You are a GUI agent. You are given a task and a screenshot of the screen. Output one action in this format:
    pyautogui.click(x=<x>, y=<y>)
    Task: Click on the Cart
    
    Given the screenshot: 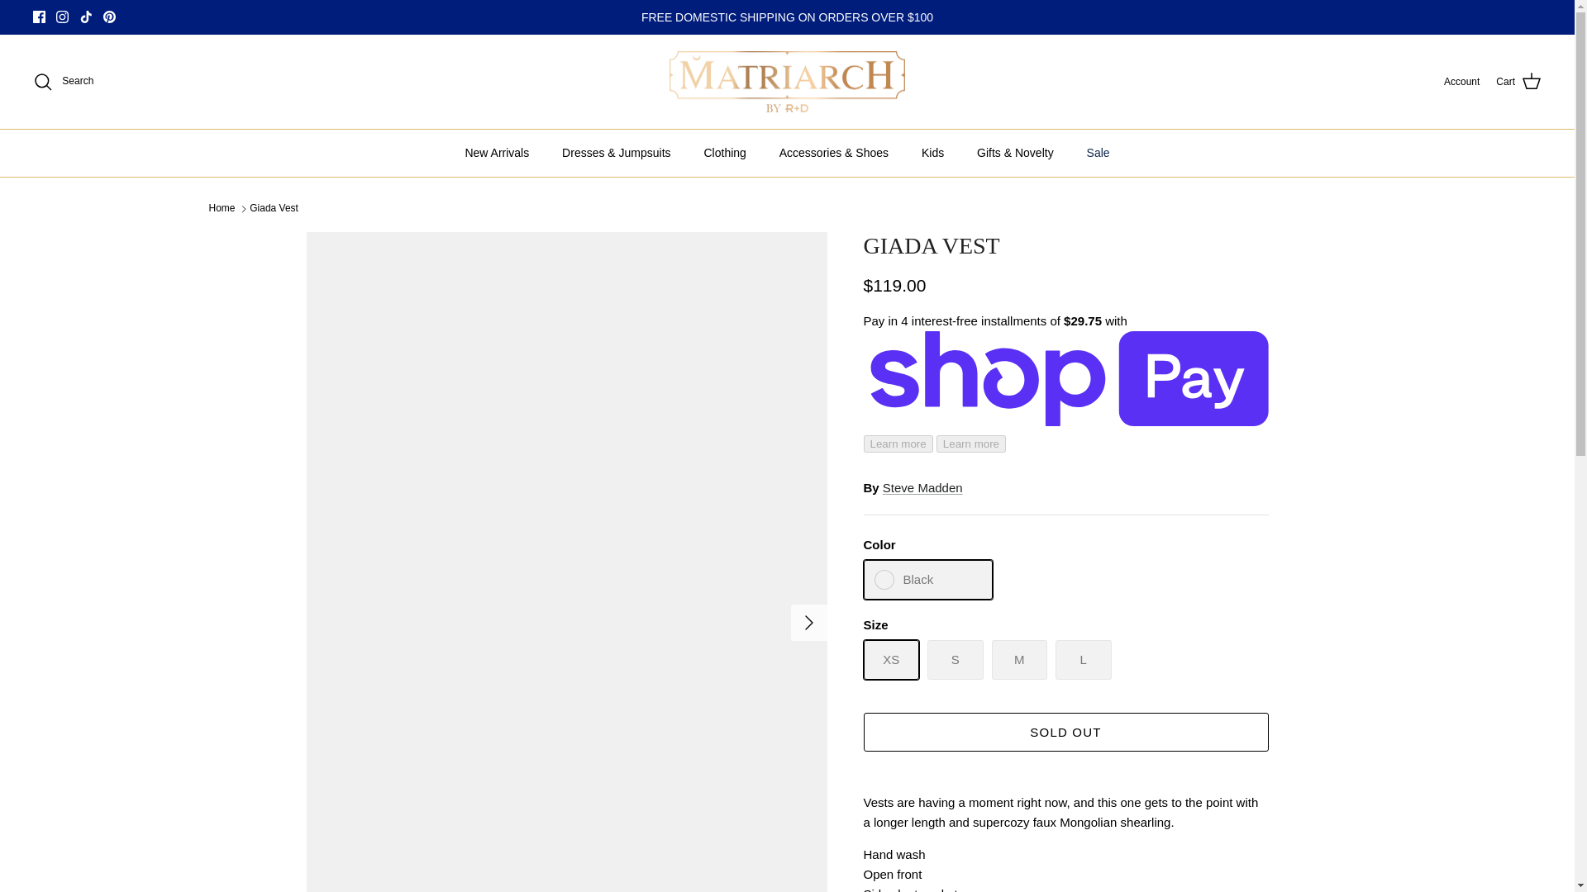 What is the action you would take?
    pyautogui.click(x=1518, y=82)
    